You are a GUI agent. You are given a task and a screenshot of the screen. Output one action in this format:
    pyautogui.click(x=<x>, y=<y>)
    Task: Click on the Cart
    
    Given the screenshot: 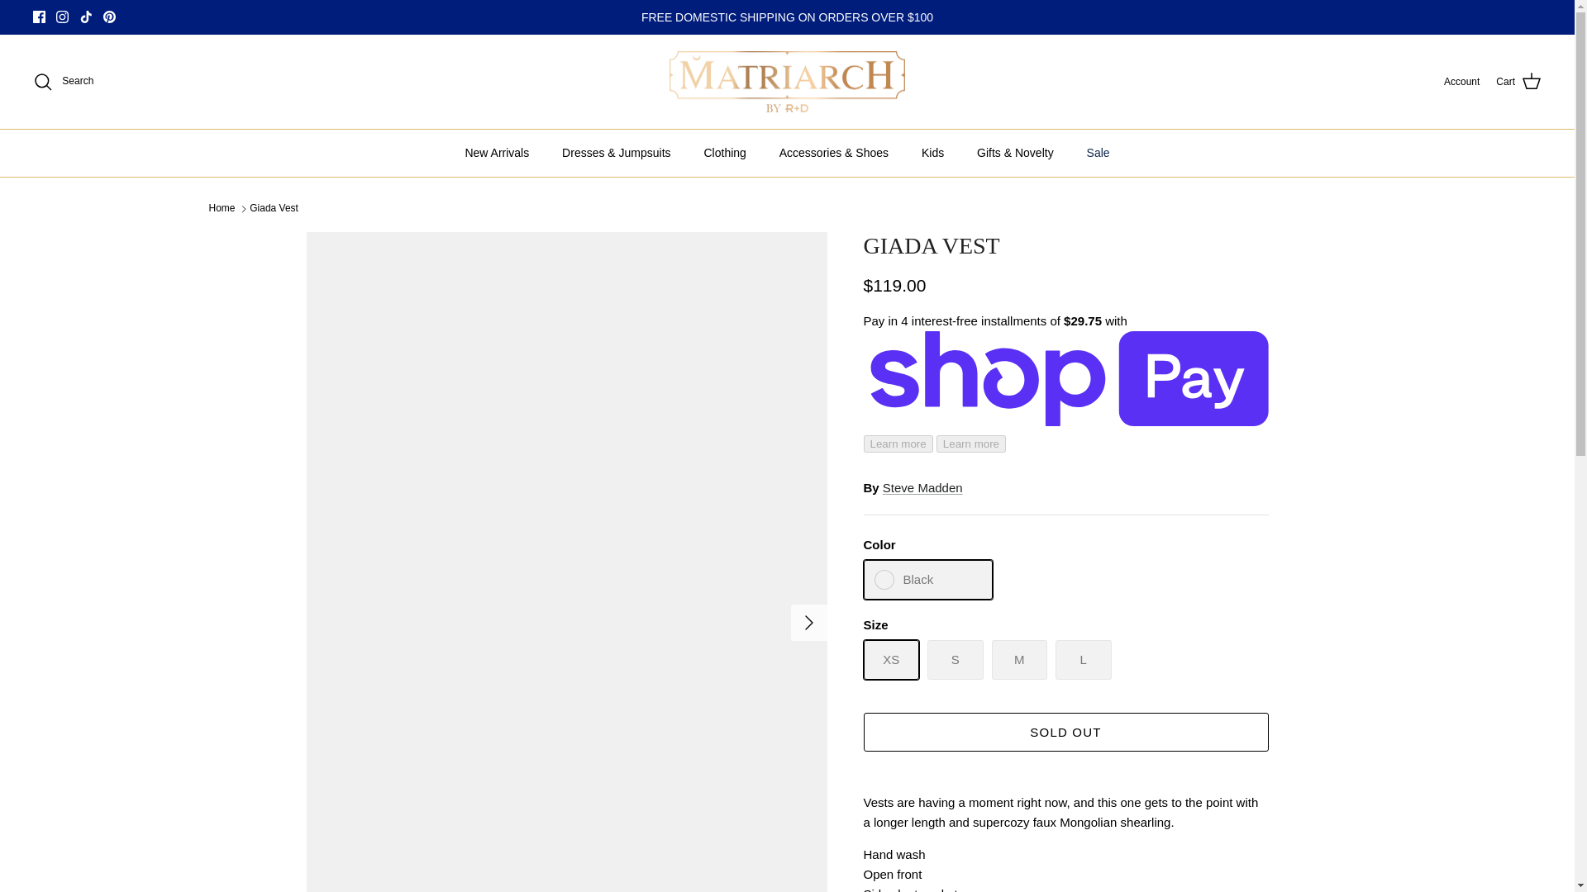 What is the action you would take?
    pyautogui.click(x=1518, y=82)
    